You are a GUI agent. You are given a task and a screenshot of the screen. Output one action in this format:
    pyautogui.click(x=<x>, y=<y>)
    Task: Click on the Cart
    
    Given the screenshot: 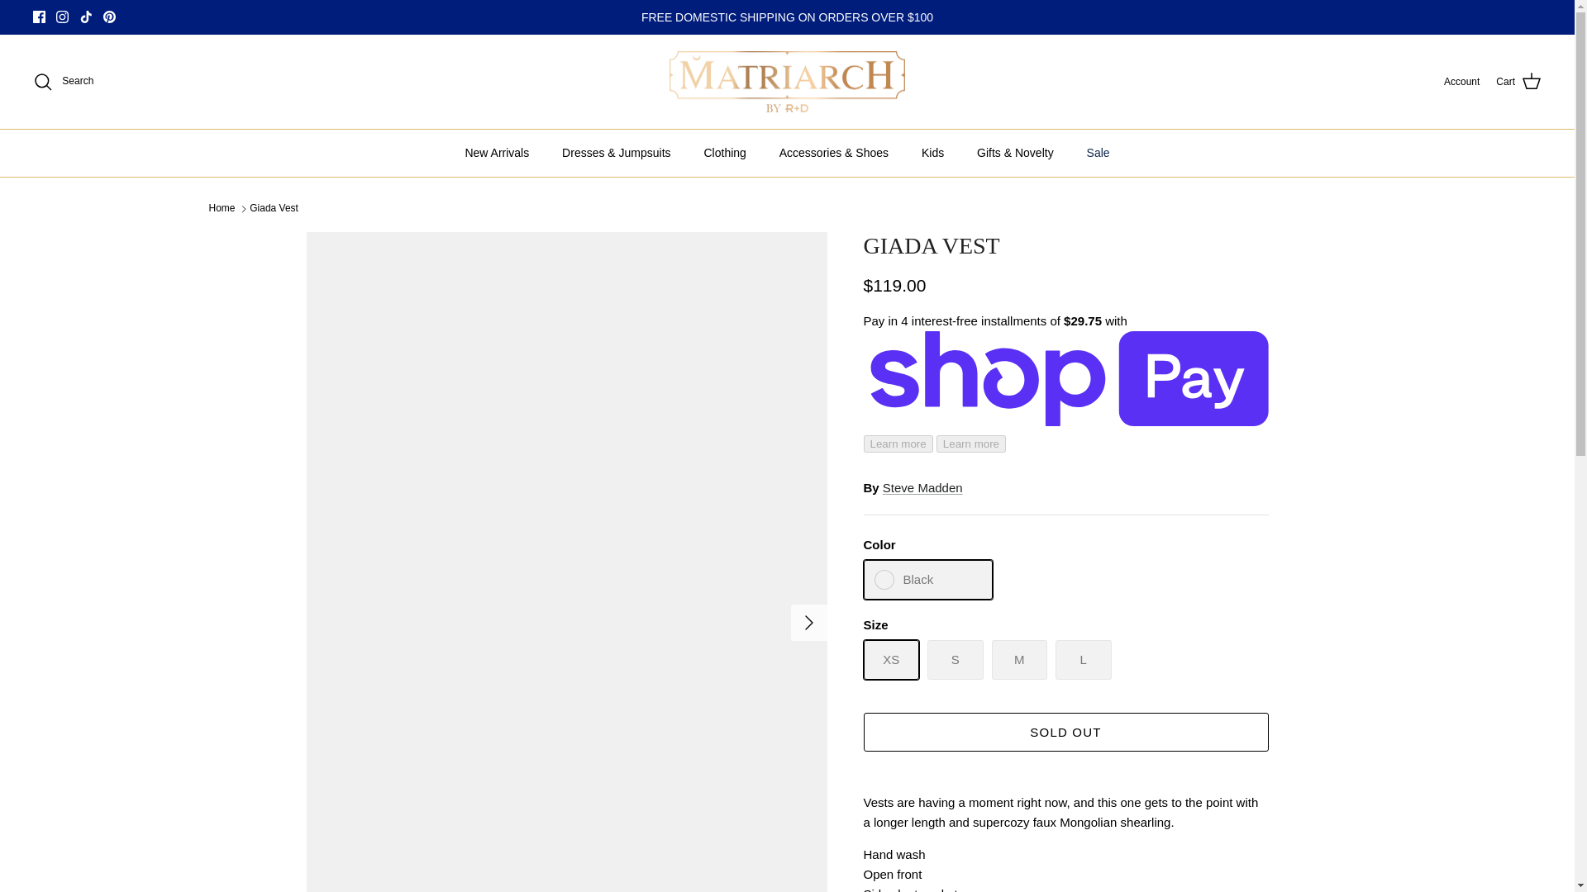 What is the action you would take?
    pyautogui.click(x=1518, y=82)
    